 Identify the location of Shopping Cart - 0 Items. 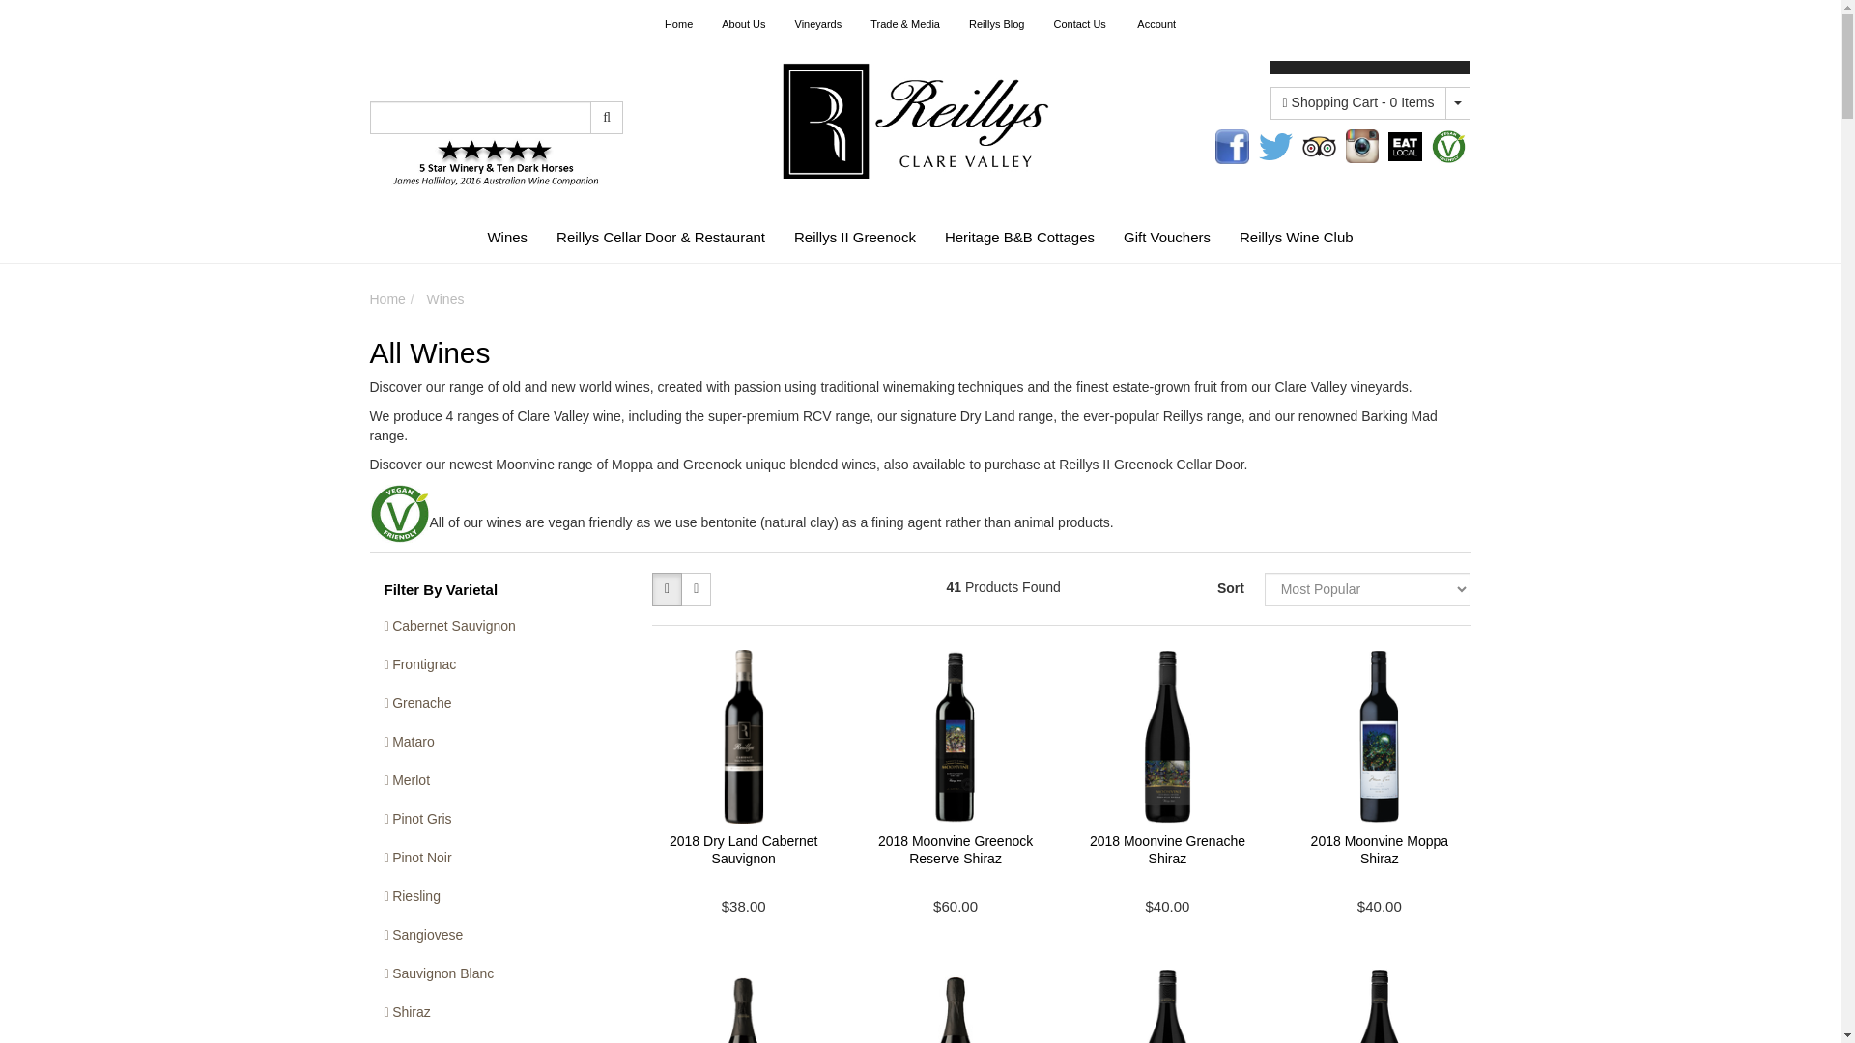
(1358, 102).